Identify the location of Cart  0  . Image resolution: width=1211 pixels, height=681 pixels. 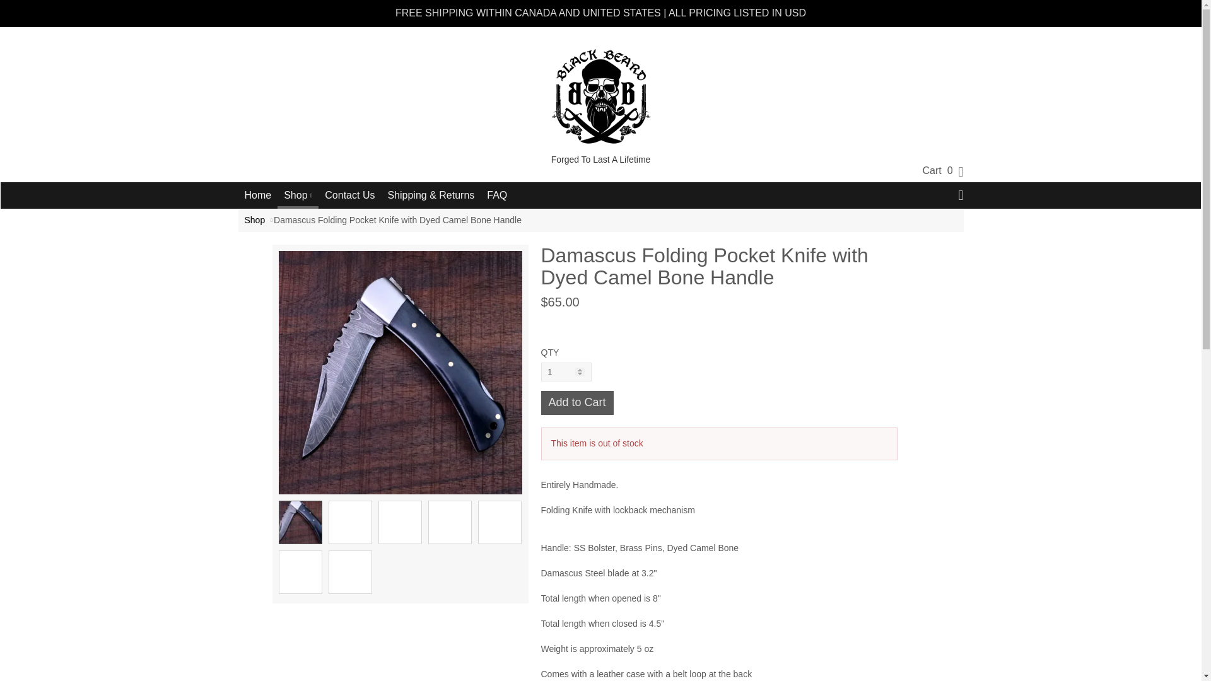
(937, 170).